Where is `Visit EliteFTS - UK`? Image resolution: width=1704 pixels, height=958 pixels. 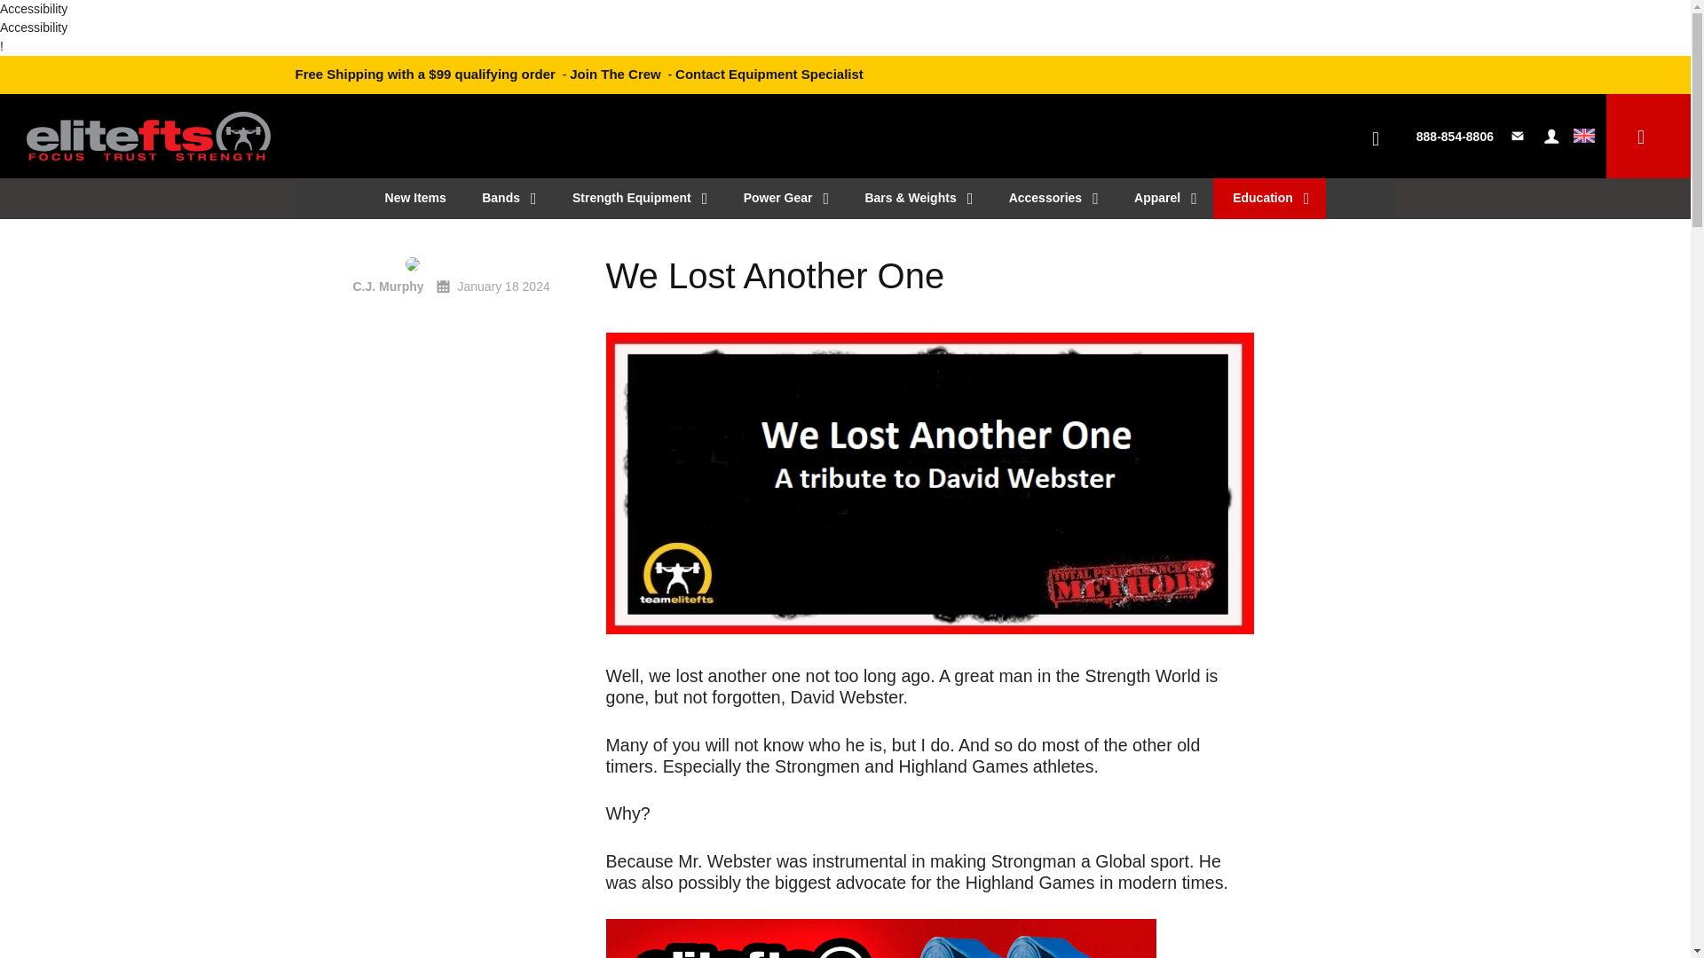 Visit EliteFTS - UK is located at coordinates (1583, 137).